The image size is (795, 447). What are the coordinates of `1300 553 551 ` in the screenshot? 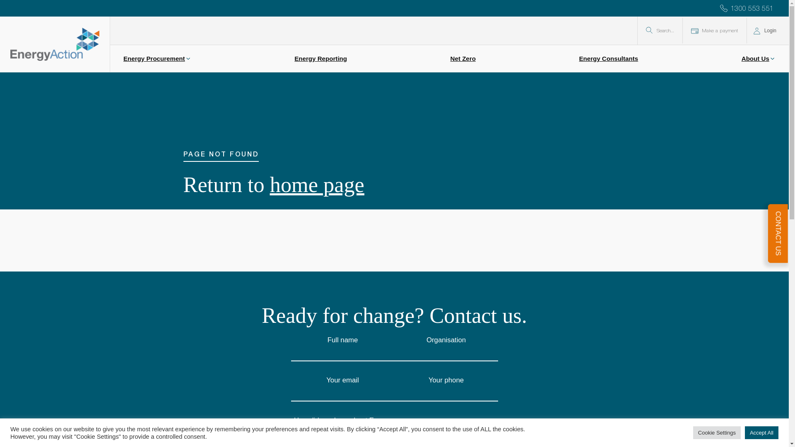 It's located at (748, 8).